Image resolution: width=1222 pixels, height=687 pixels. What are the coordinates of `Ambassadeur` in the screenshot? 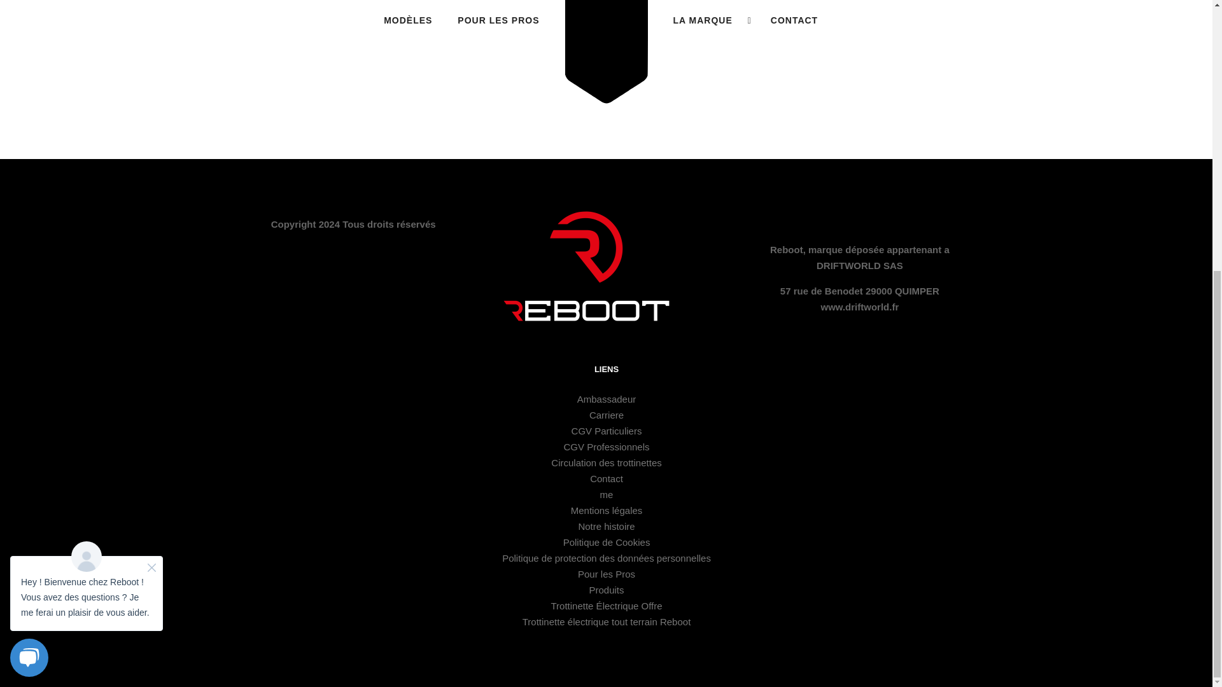 It's located at (607, 399).